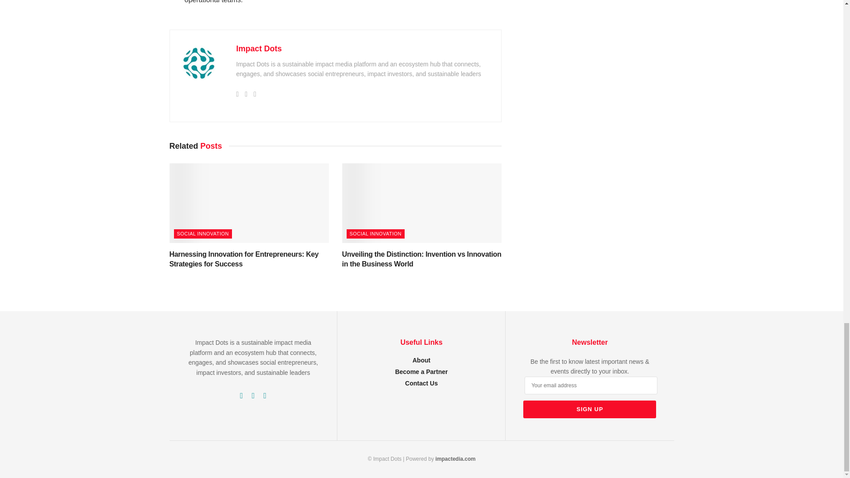 The height and width of the screenshot is (478, 850). What do you see at coordinates (202, 234) in the screenshot?
I see `SOCIAL INNOVATION` at bounding box center [202, 234].